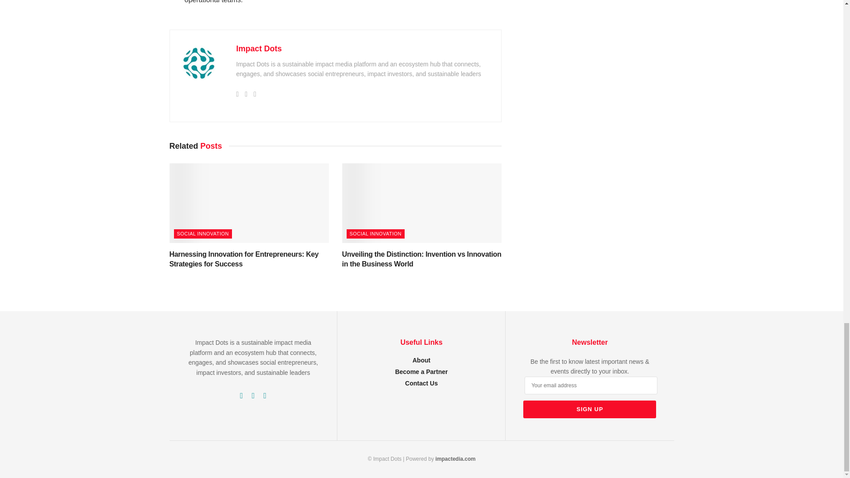 The height and width of the screenshot is (478, 850). What do you see at coordinates (202, 234) in the screenshot?
I see `SOCIAL INNOVATION` at bounding box center [202, 234].